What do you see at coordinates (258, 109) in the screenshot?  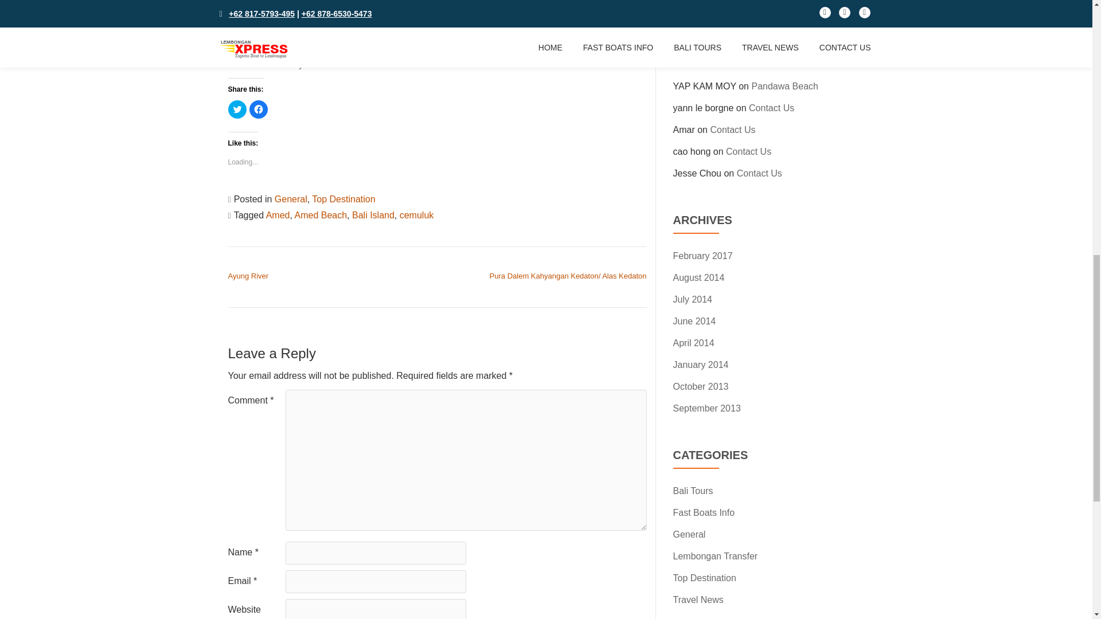 I see `Click to share on Facebook` at bounding box center [258, 109].